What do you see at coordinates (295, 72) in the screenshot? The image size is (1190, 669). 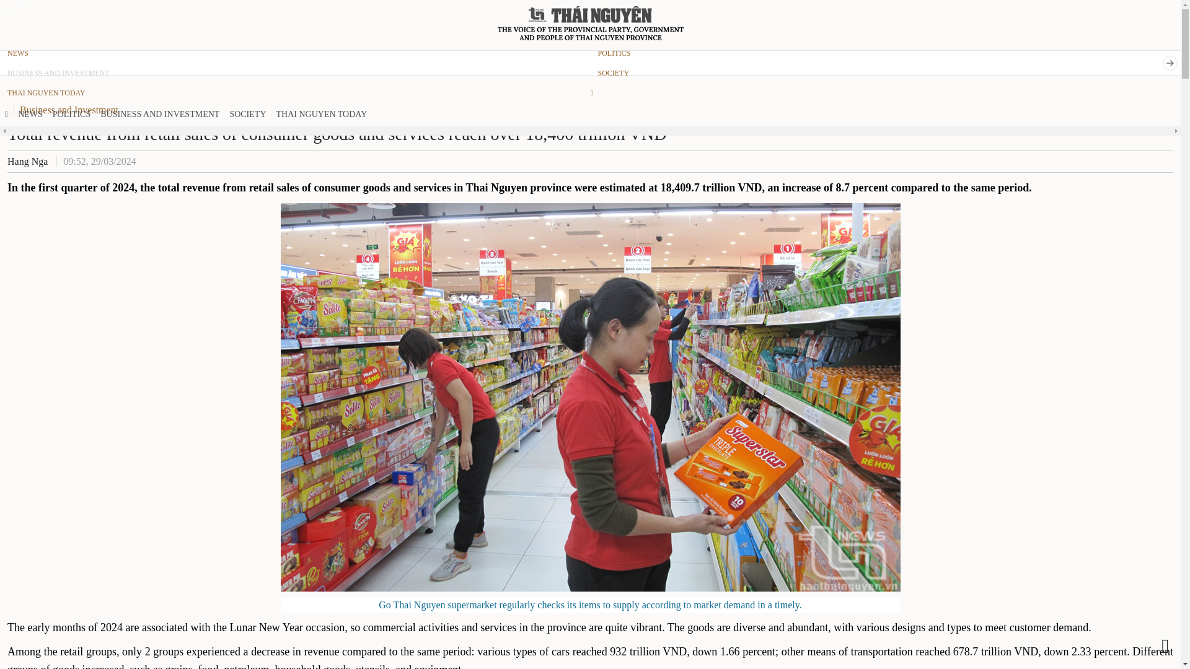 I see `BUSINESS AND INVESTMENT` at bounding box center [295, 72].